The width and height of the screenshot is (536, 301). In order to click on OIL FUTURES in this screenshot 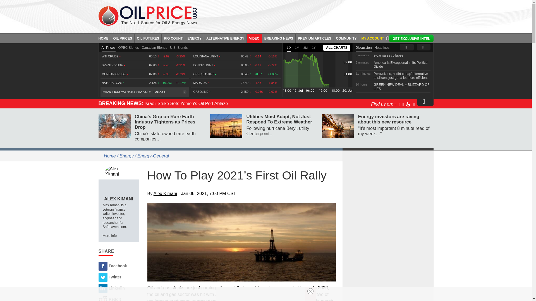, I will do `click(148, 38)`.